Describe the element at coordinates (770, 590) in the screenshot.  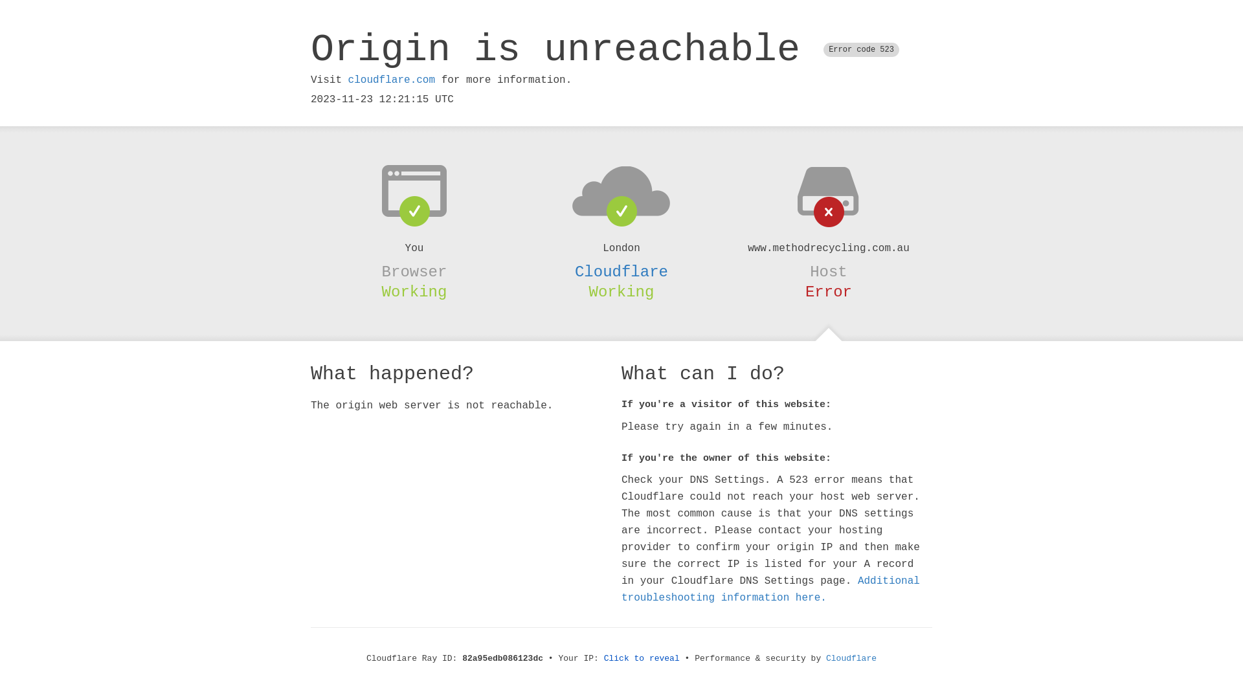
I see `Additional troubleshooting information here.` at that location.